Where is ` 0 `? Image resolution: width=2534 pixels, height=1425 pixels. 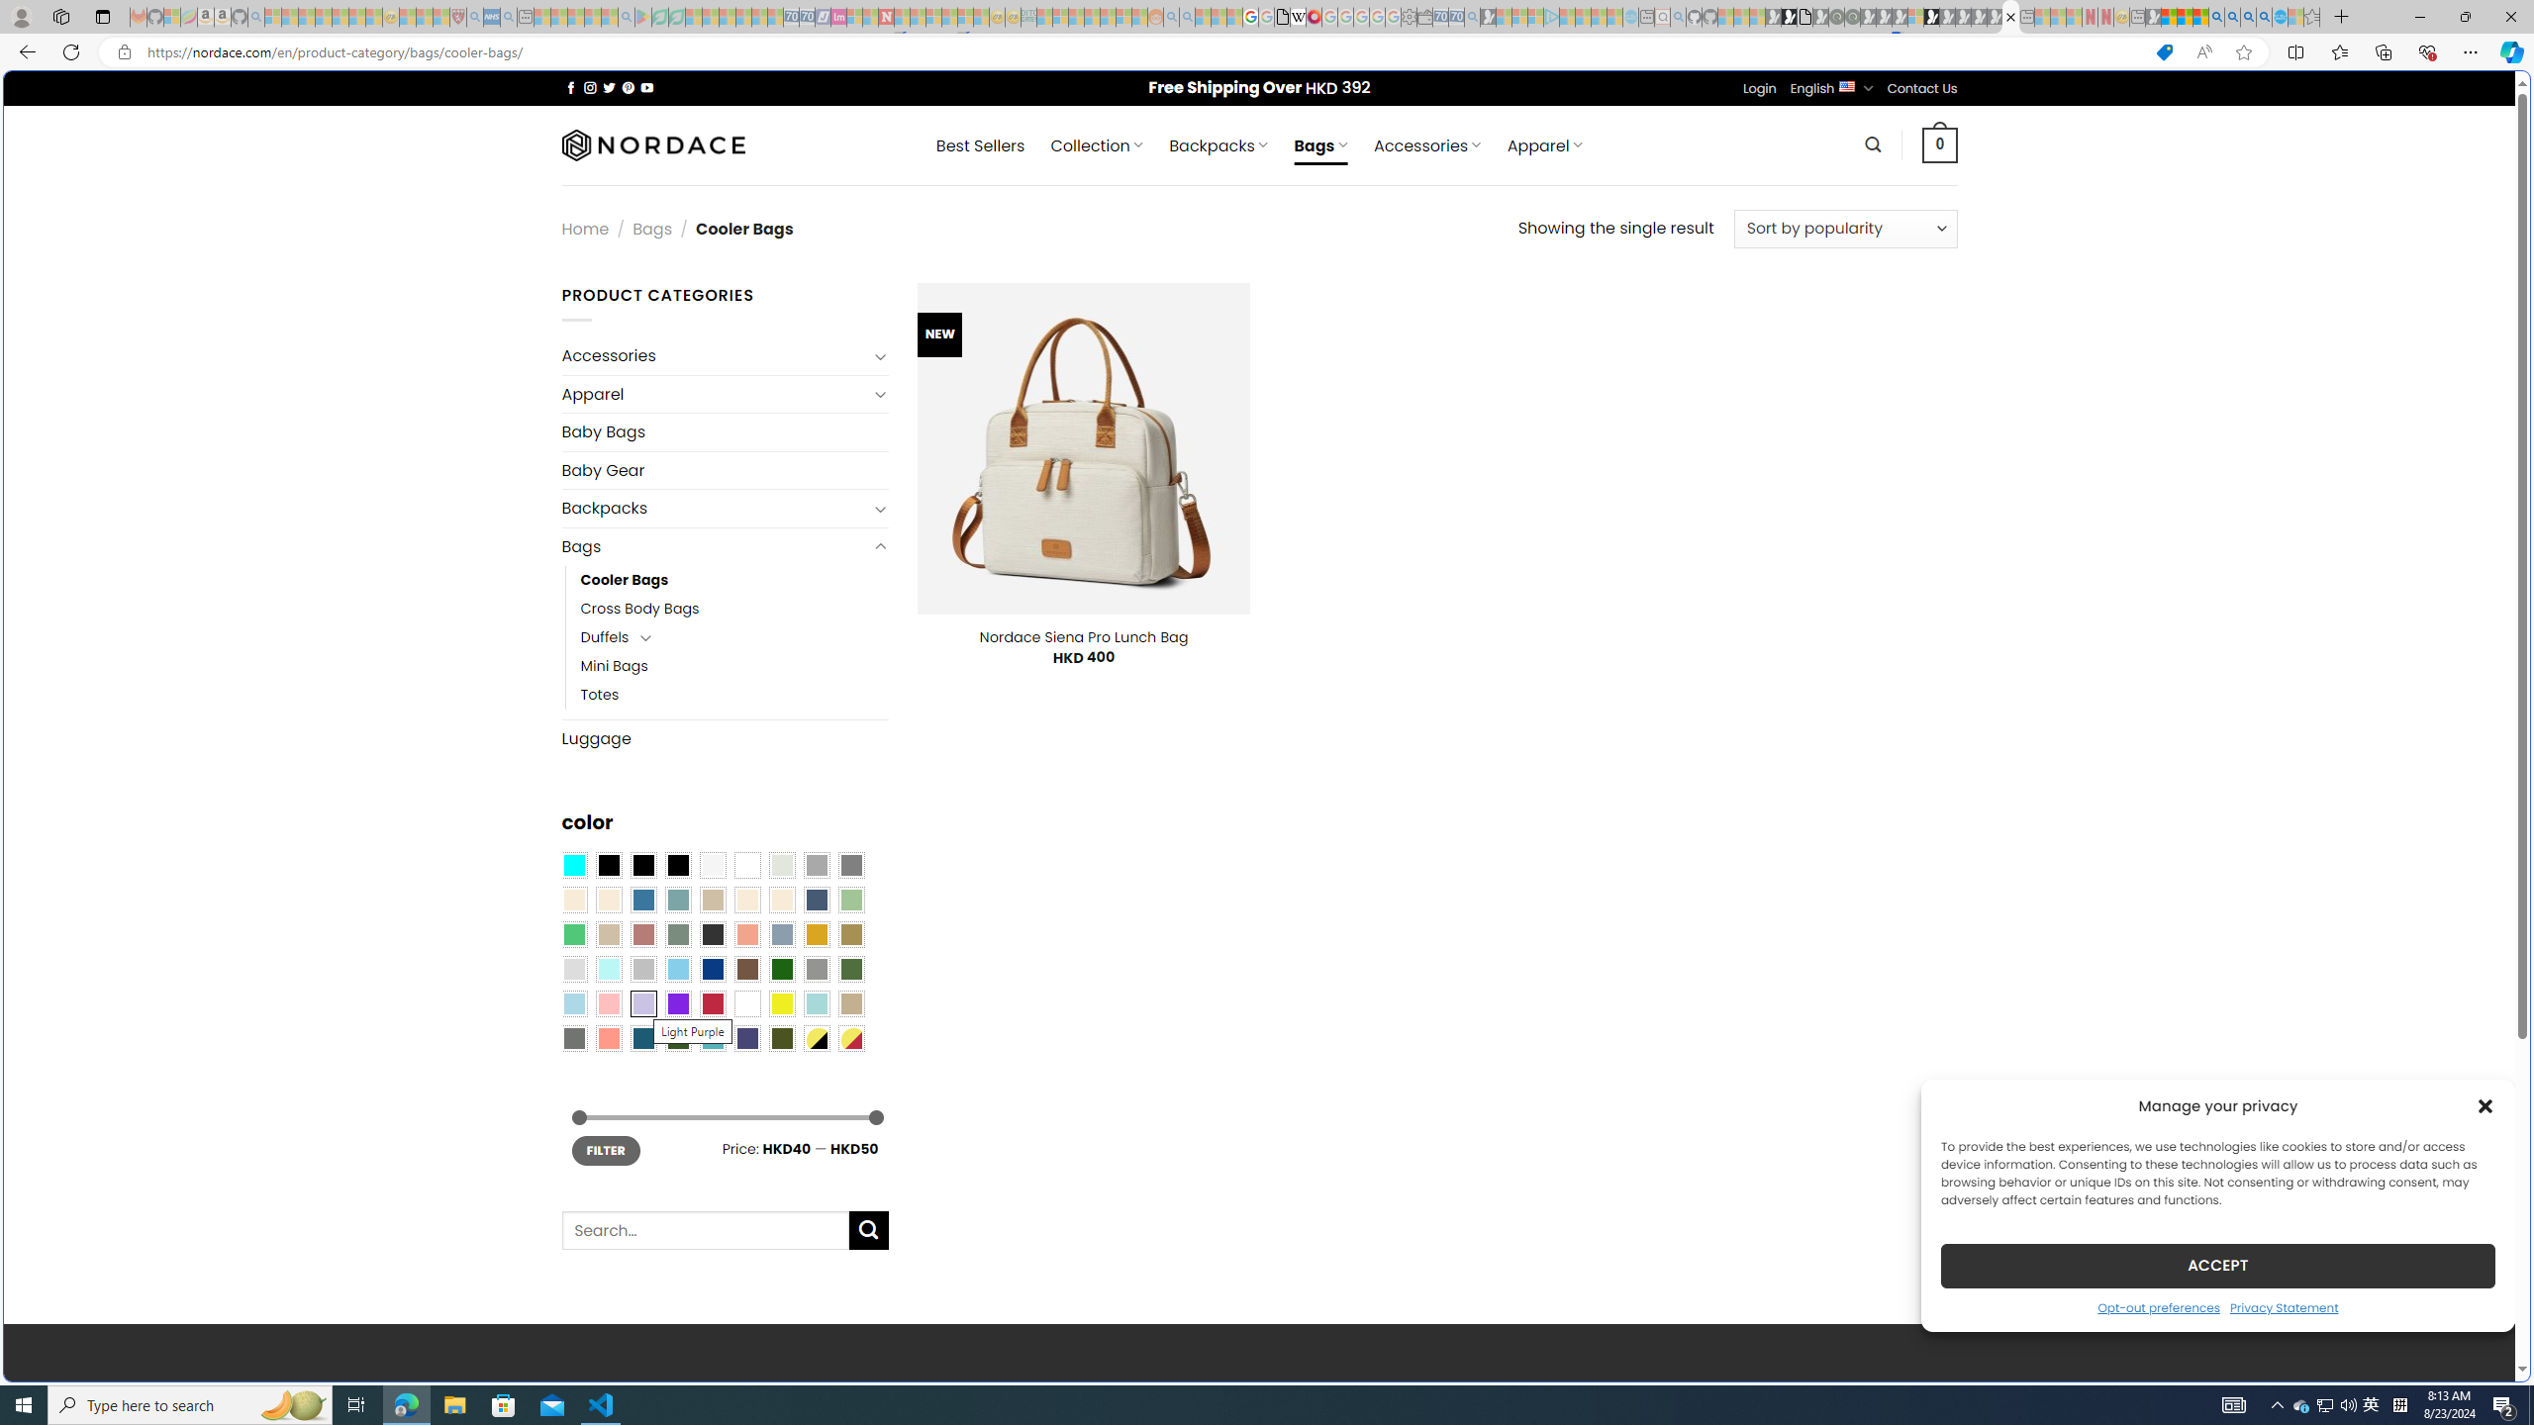  0  is located at coordinates (1940, 144).